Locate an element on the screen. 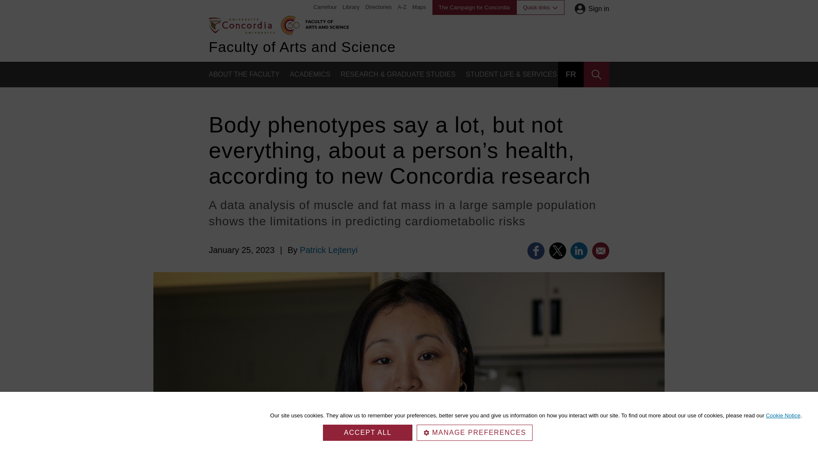  Share on LinkedIn is located at coordinates (579, 251).